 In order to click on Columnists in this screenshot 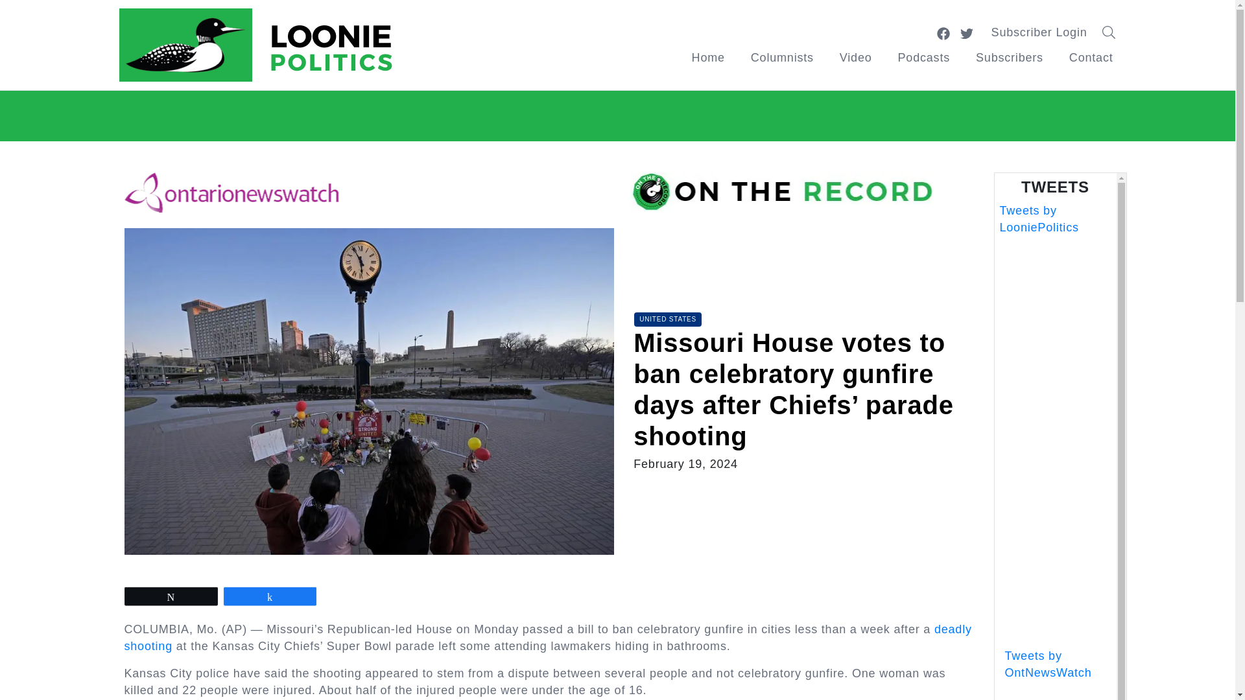, I will do `click(782, 58)`.